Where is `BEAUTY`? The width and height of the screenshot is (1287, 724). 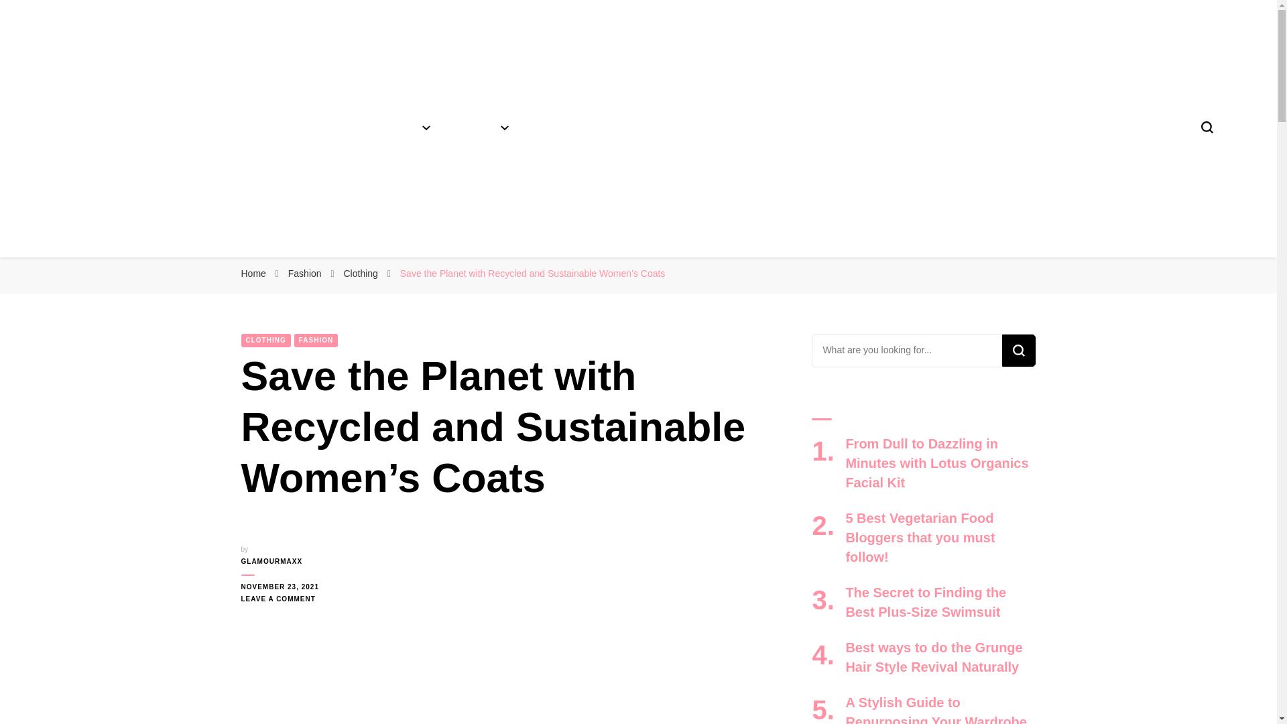 BEAUTY is located at coordinates (483, 127).